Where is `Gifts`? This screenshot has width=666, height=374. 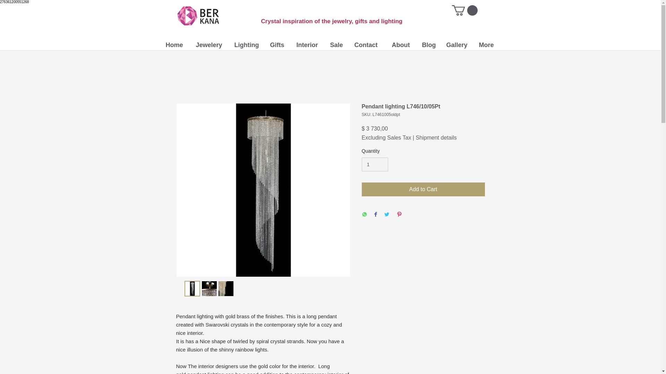
Gifts is located at coordinates (278, 45).